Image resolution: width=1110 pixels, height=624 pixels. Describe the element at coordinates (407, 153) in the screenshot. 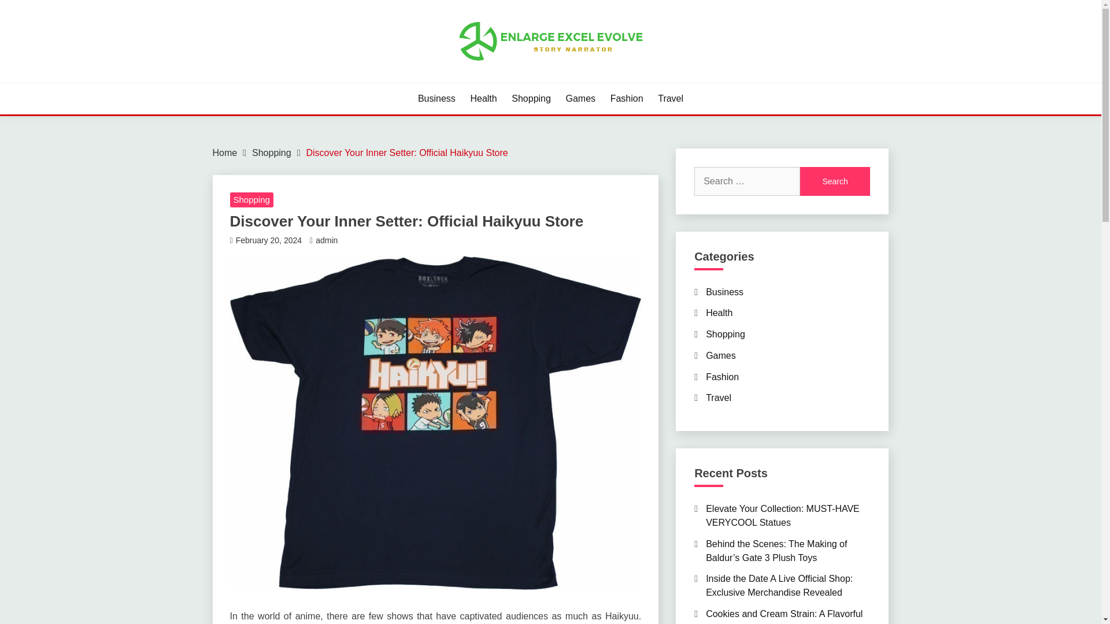

I see `Discover Your Inner Setter: Official Haikyuu Store` at that location.